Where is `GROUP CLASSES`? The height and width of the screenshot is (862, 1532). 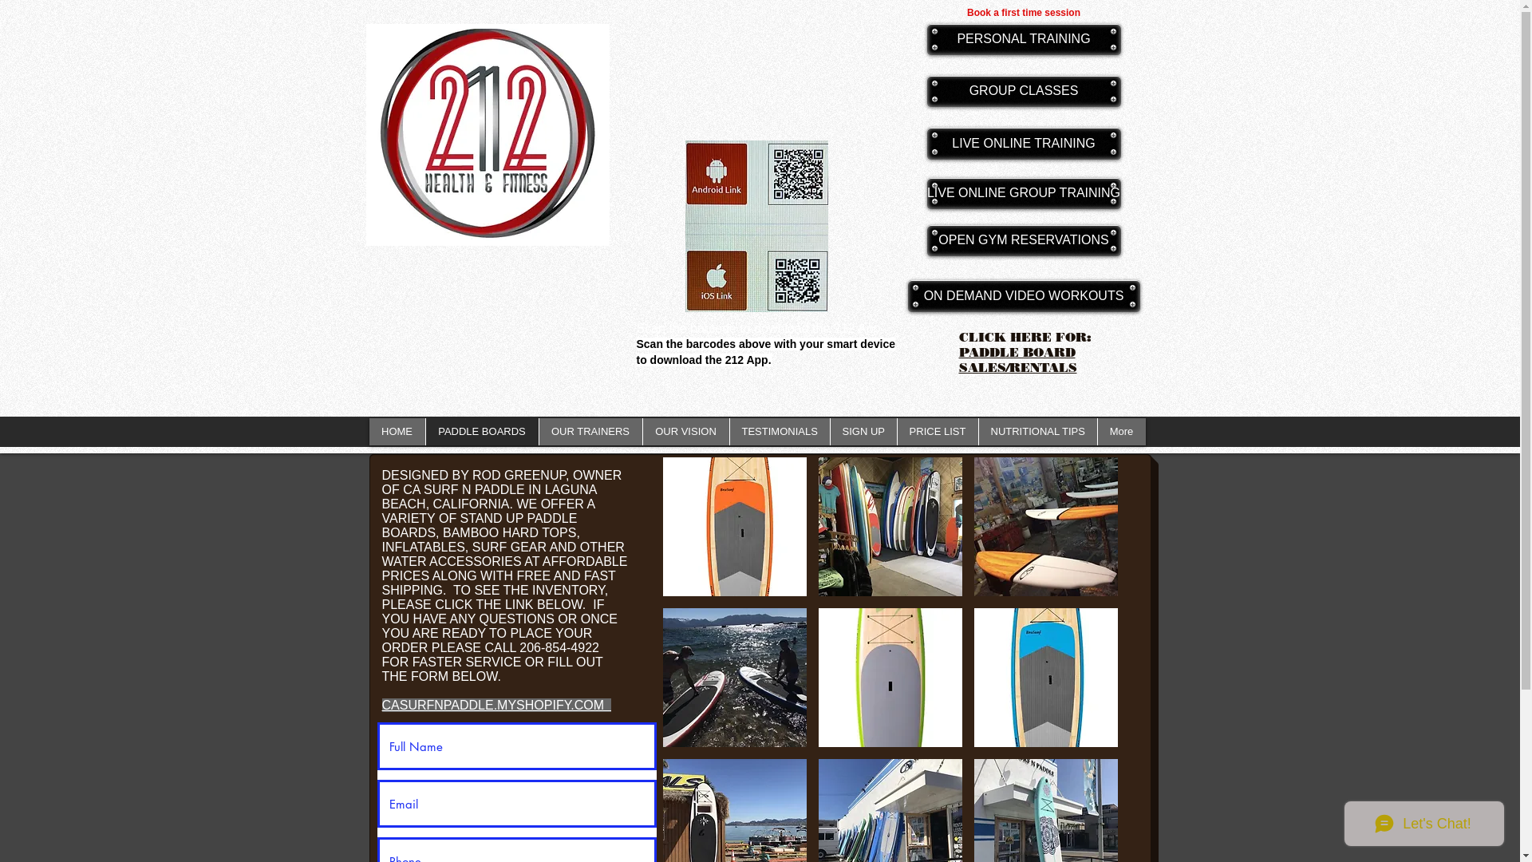
GROUP CLASSES is located at coordinates (1025, 91).